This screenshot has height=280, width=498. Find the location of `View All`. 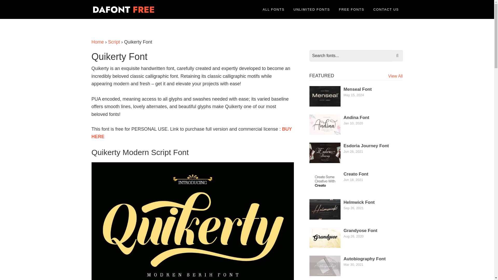

View All is located at coordinates (396, 76).